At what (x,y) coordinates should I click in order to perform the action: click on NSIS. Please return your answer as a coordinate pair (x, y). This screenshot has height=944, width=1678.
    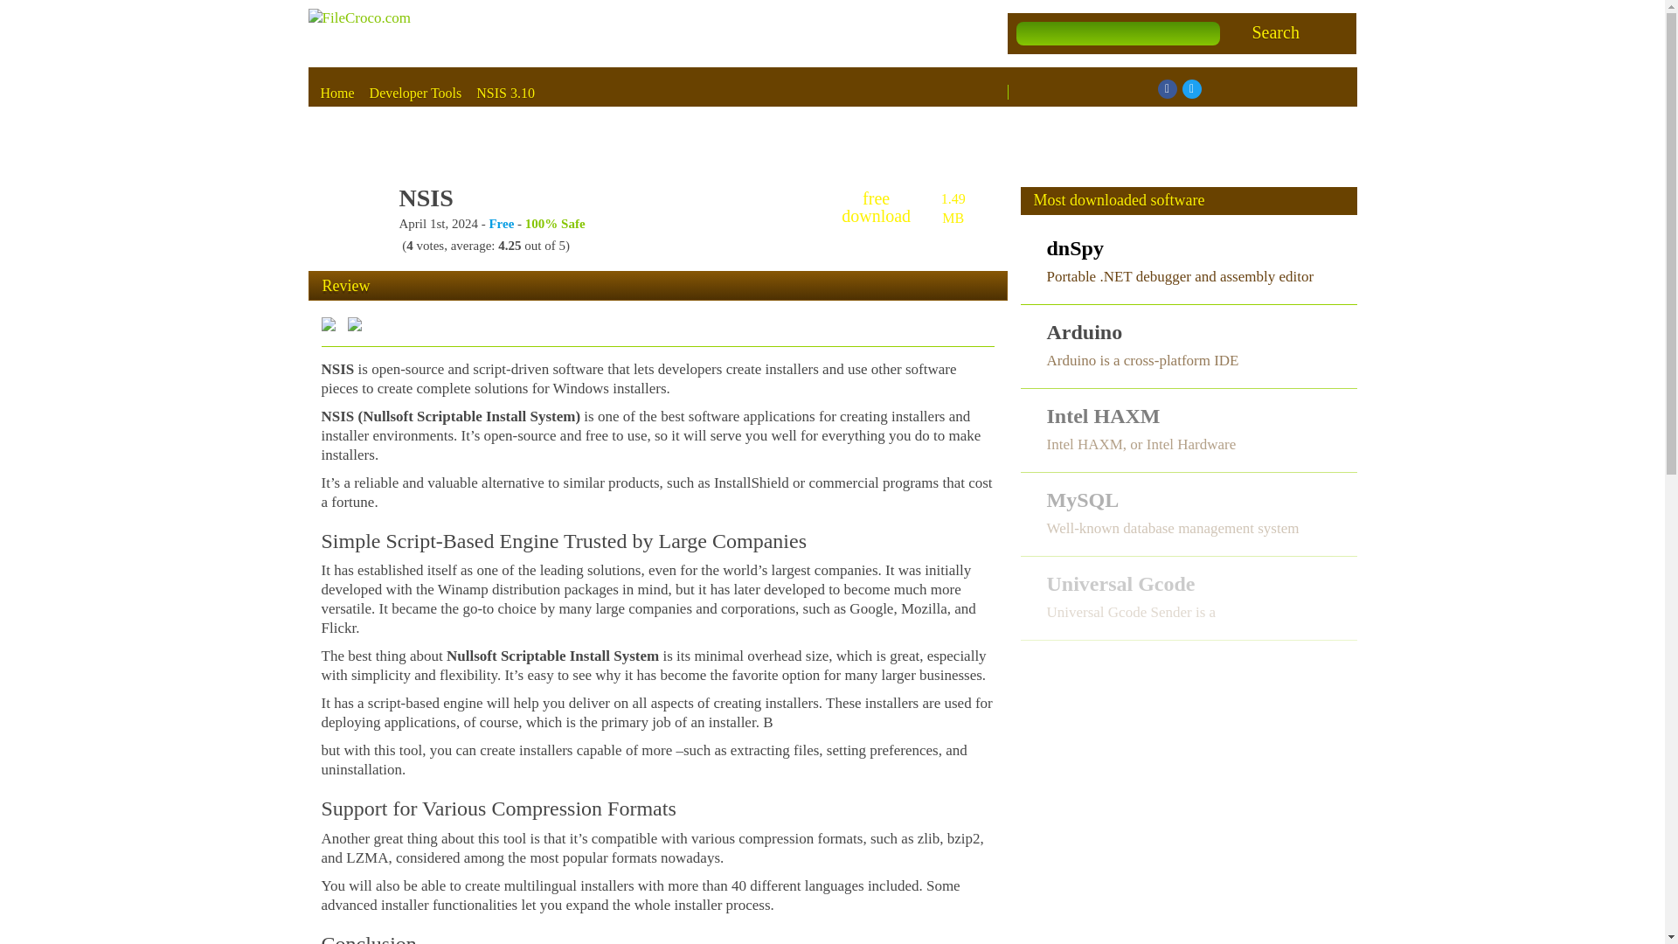
    Looking at the image, I should click on (426, 198).